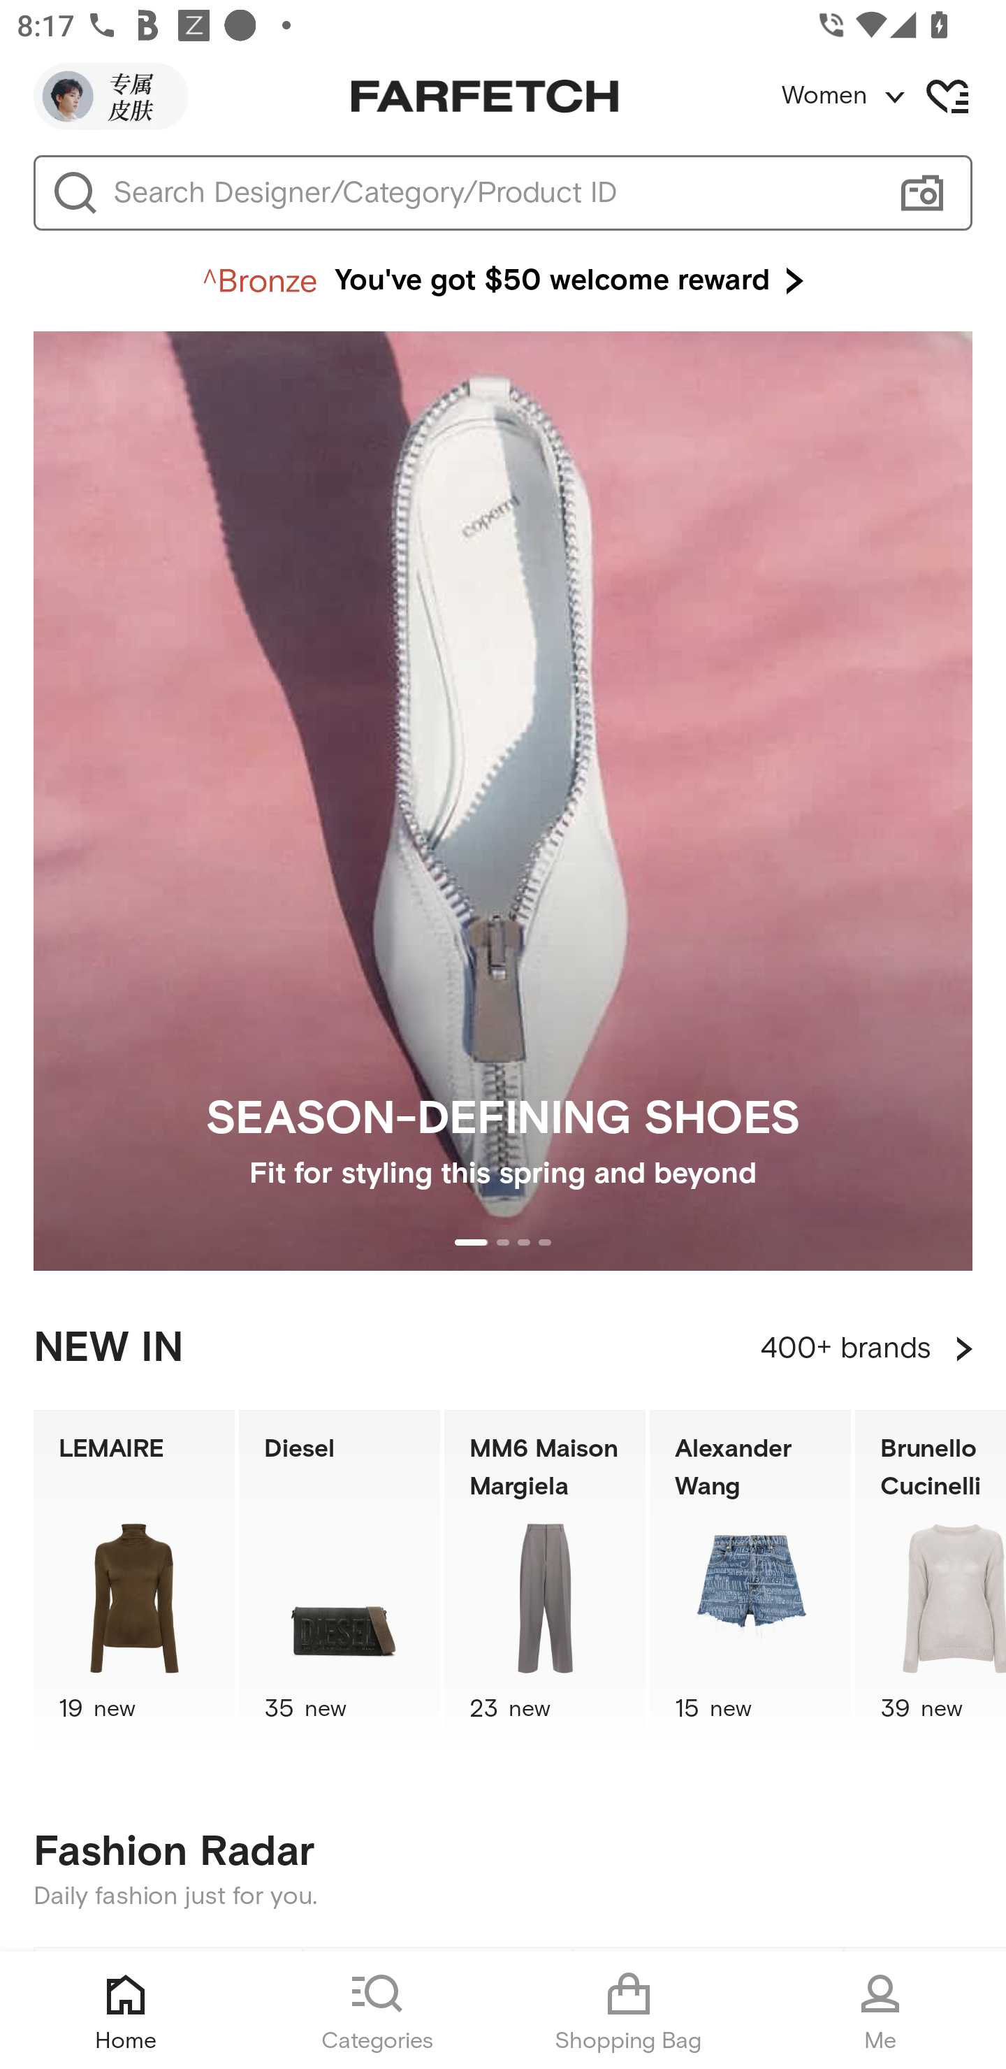 This screenshot has width=1006, height=2069. Describe the element at coordinates (880, 2010) in the screenshot. I see `Me` at that location.